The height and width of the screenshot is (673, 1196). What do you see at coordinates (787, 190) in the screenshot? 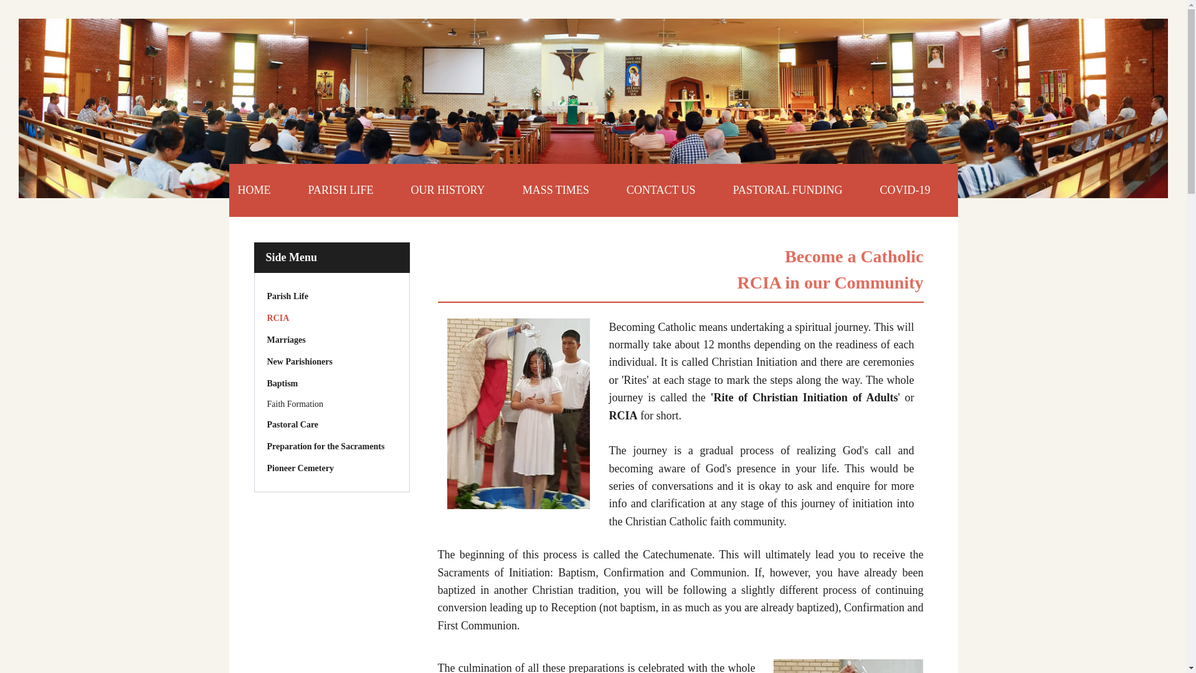
I see `PASTORAL FUNDING` at bounding box center [787, 190].